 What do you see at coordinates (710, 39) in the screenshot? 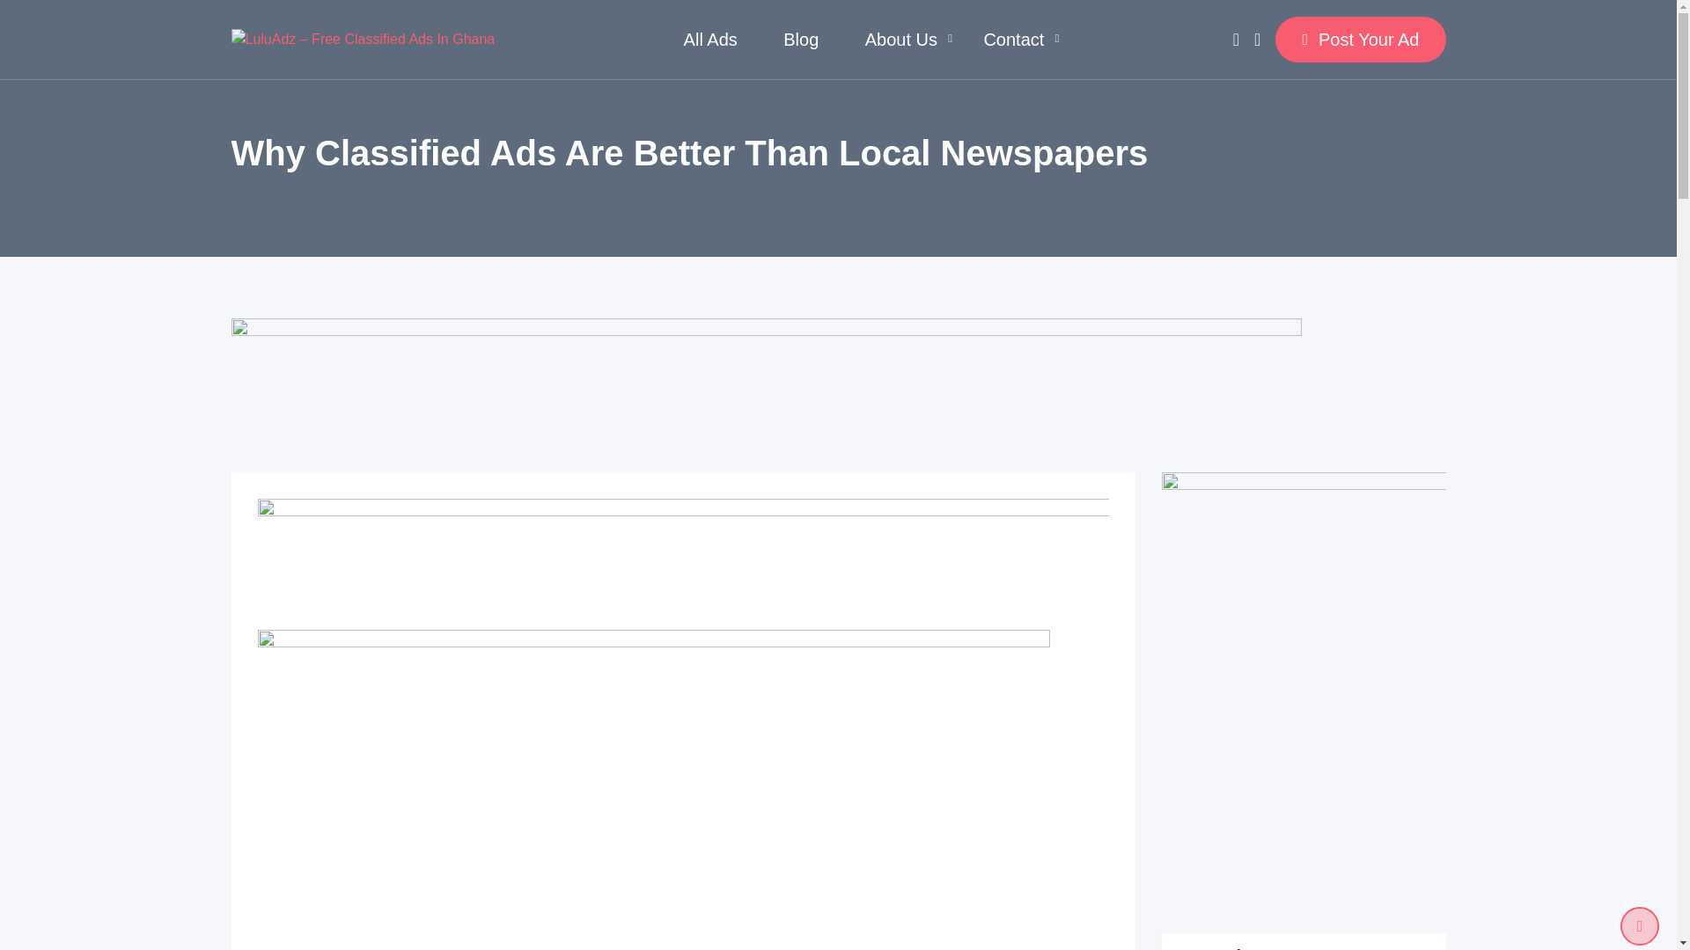
I see `All Ads` at bounding box center [710, 39].